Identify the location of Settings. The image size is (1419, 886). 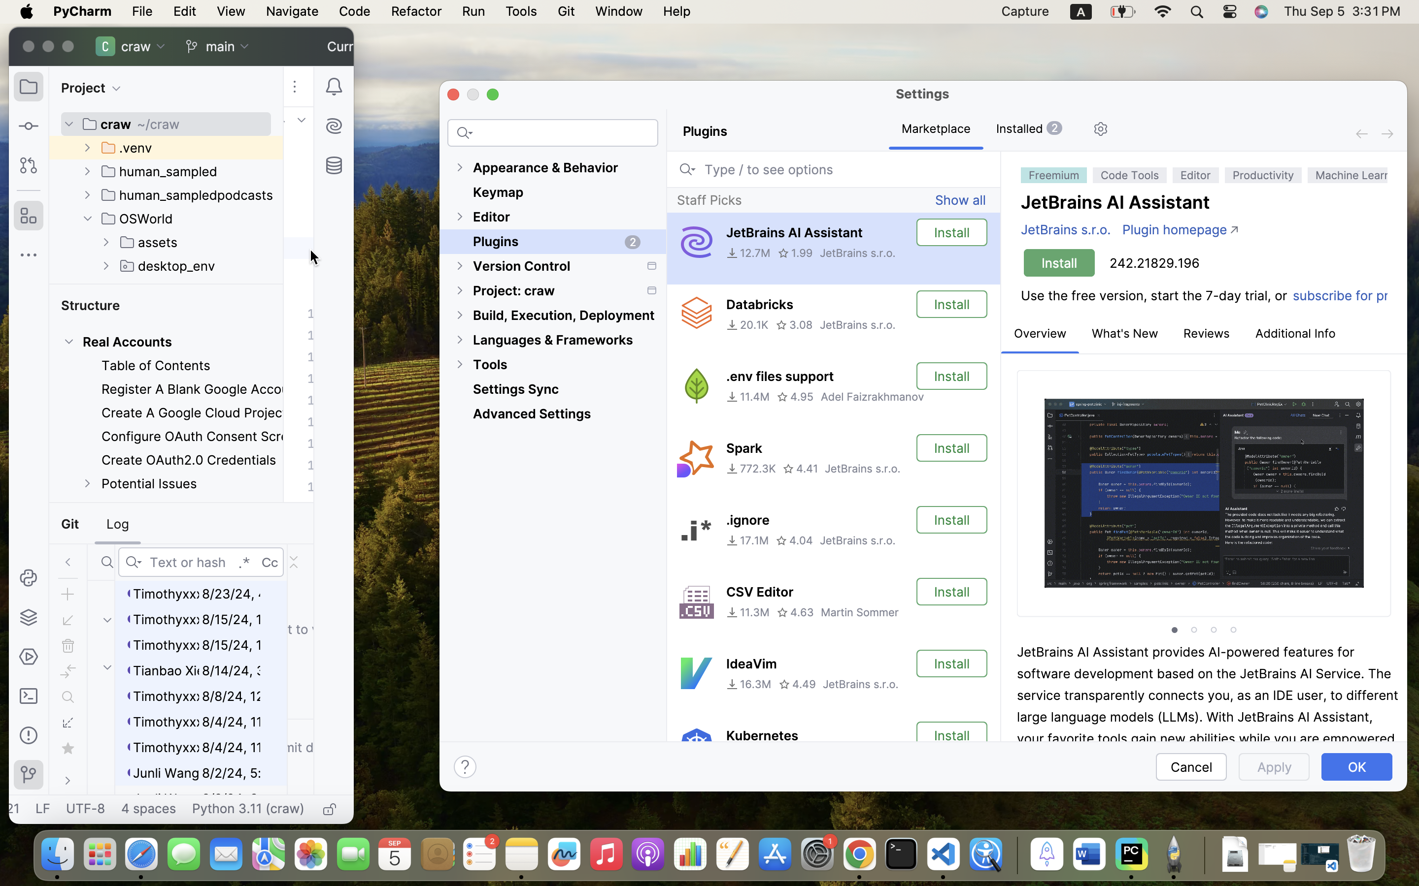
(922, 94).